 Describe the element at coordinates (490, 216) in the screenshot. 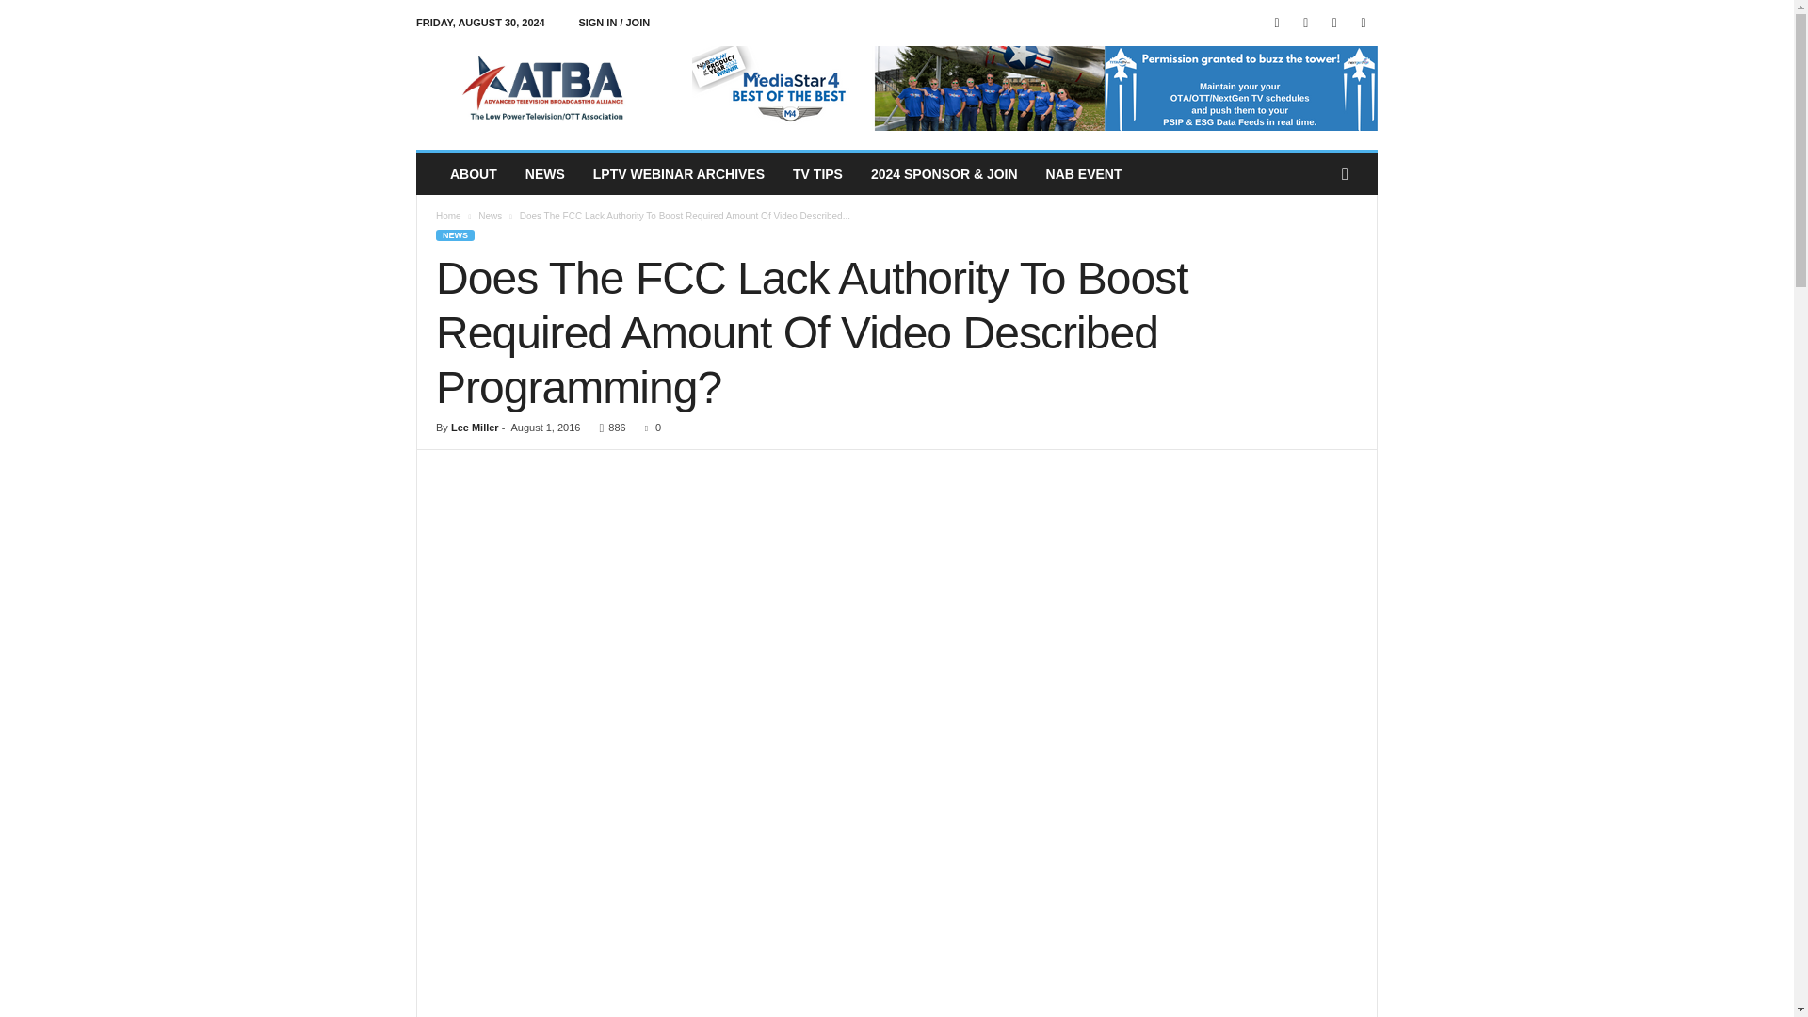

I see `View all posts in News` at that location.